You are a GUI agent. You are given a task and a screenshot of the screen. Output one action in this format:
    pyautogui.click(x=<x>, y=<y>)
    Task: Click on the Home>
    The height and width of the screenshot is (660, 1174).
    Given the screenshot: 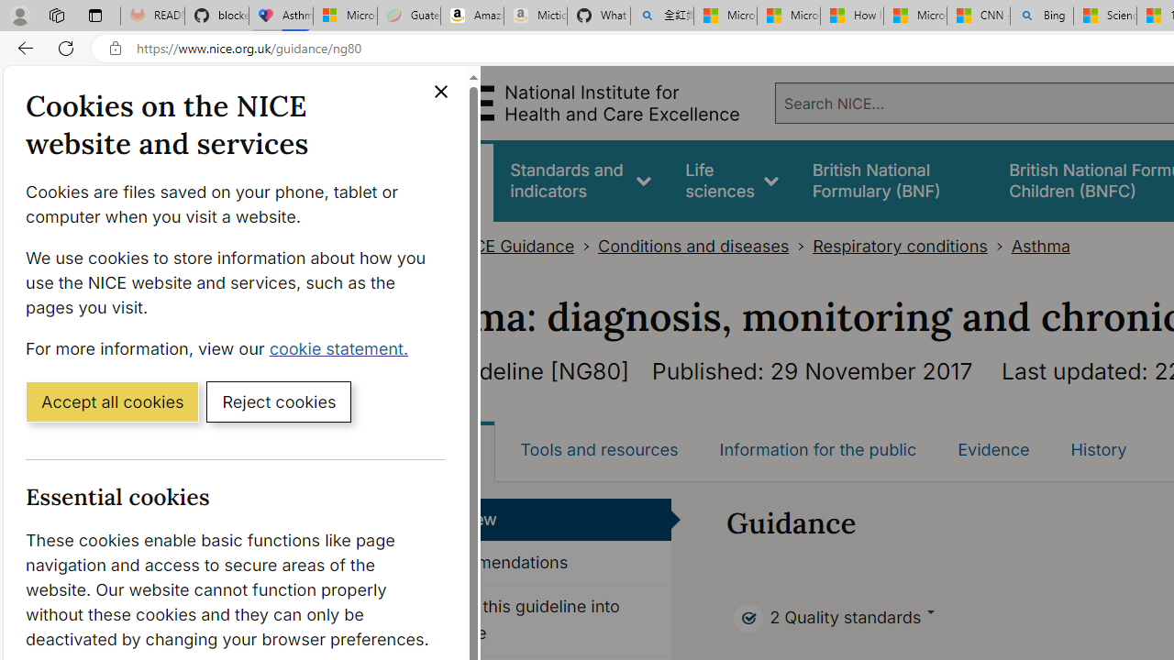 What is the action you would take?
    pyautogui.click(x=421, y=246)
    